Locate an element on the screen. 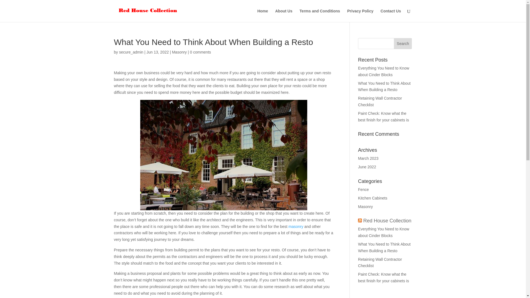 This screenshot has width=530, height=298. What You Need to Think About When Building a Resto  is located at coordinates (384, 247).